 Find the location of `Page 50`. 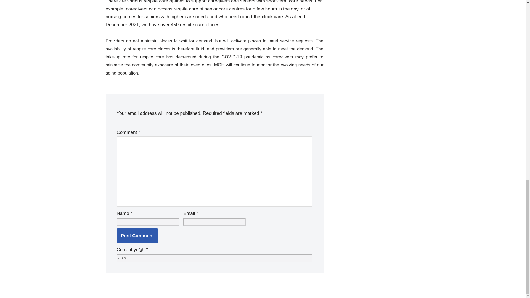

Page 50 is located at coordinates (214, 39).